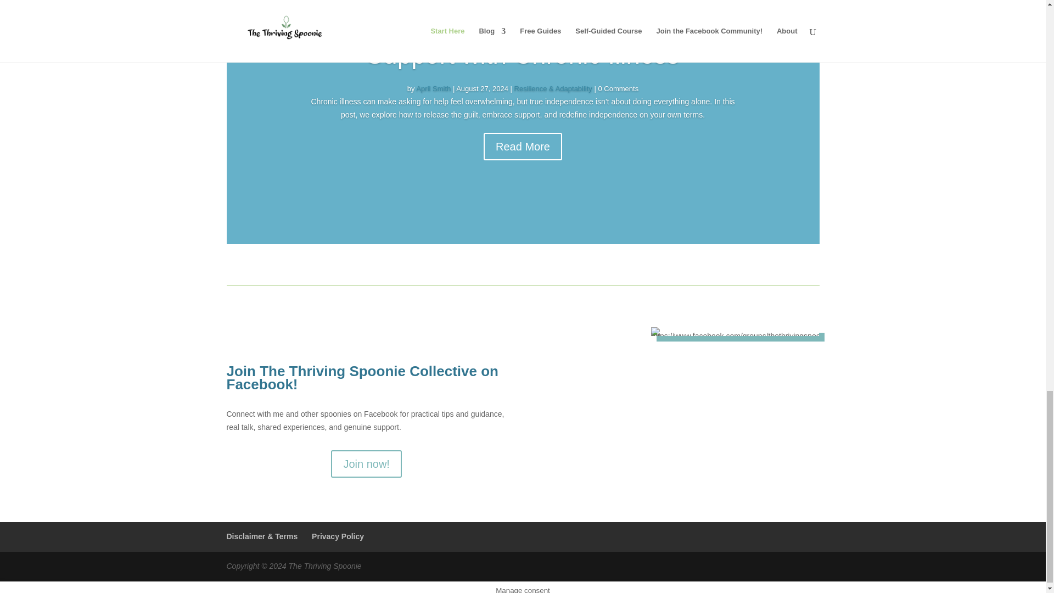 This screenshot has width=1054, height=593. What do you see at coordinates (434, 88) in the screenshot?
I see `Posts by April Smith` at bounding box center [434, 88].